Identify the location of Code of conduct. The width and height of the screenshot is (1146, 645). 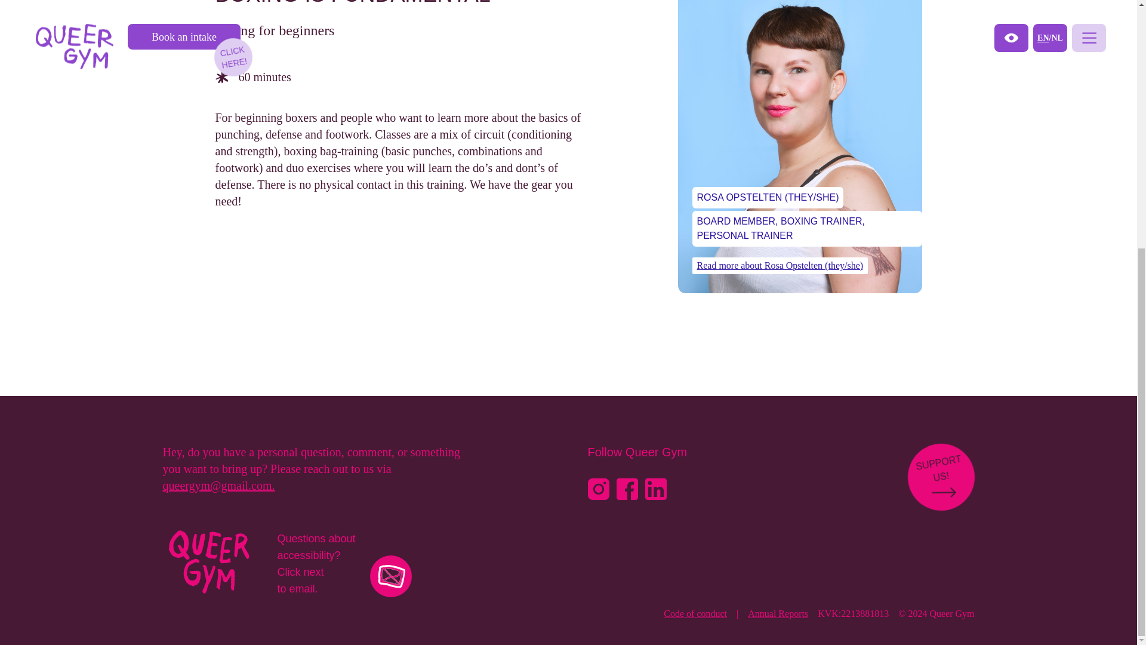
(597, 489).